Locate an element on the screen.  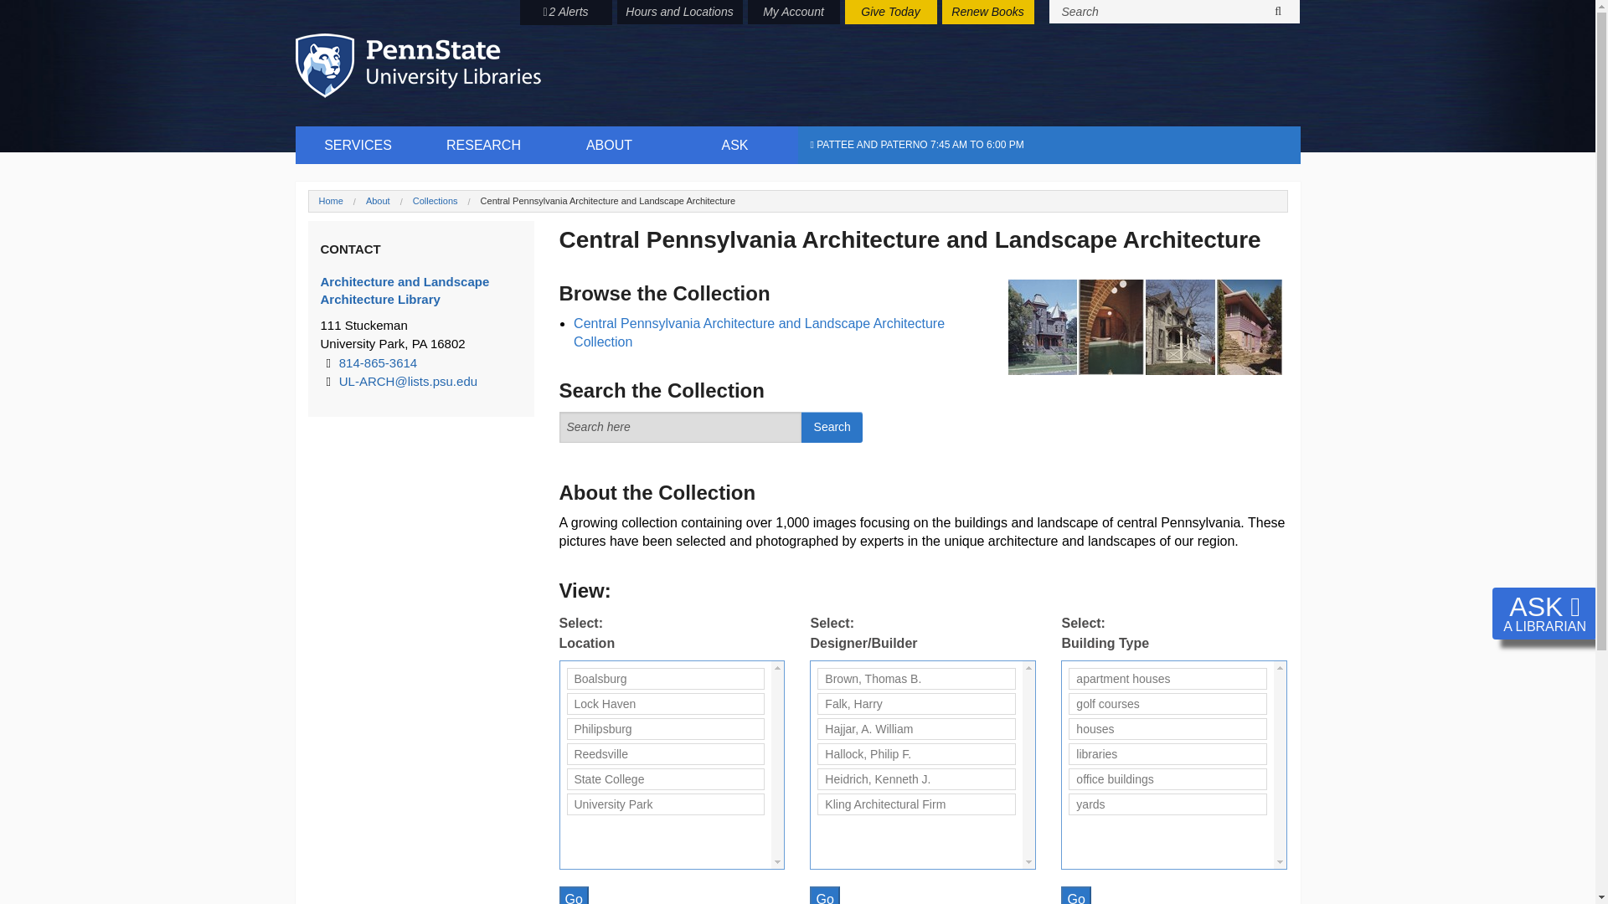
ASK is located at coordinates (734, 145).